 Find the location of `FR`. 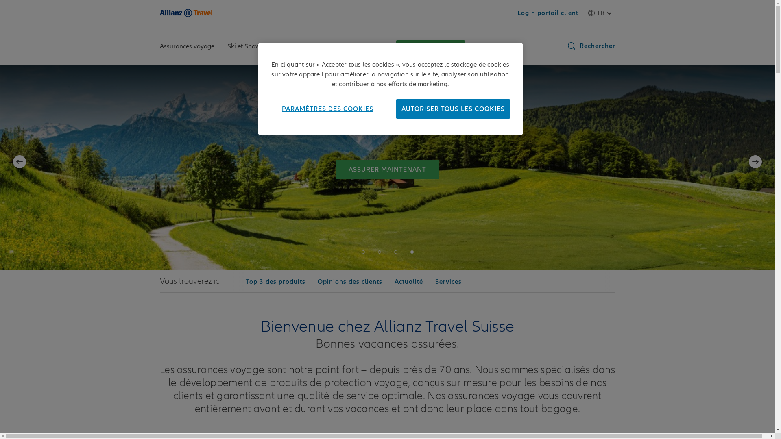

FR is located at coordinates (601, 13).